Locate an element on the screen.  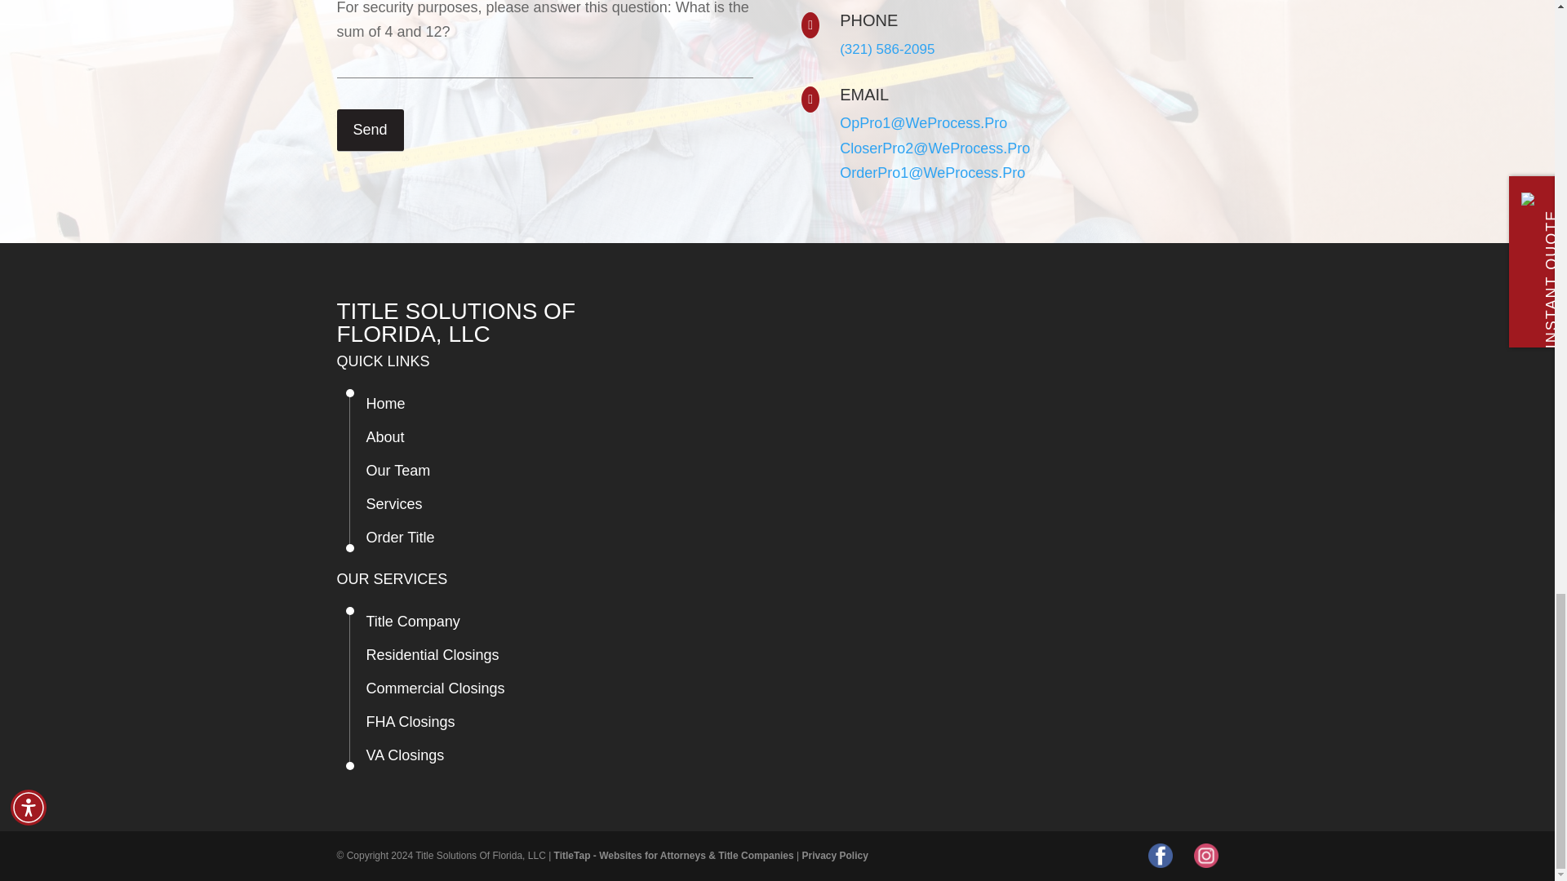
About is located at coordinates (384, 437).